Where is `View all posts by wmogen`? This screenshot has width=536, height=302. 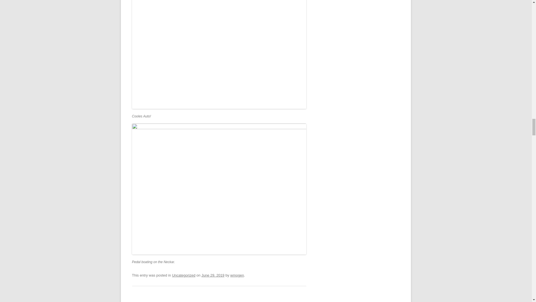 View all posts by wmogen is located at coordinates (237, 275).